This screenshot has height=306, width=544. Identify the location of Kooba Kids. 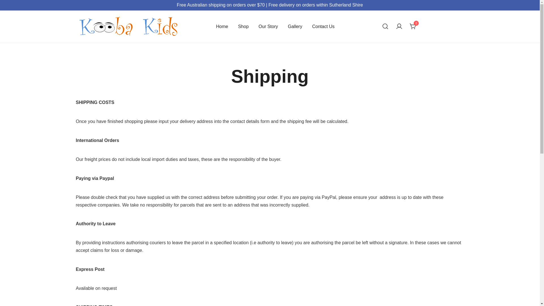
(92, 49).